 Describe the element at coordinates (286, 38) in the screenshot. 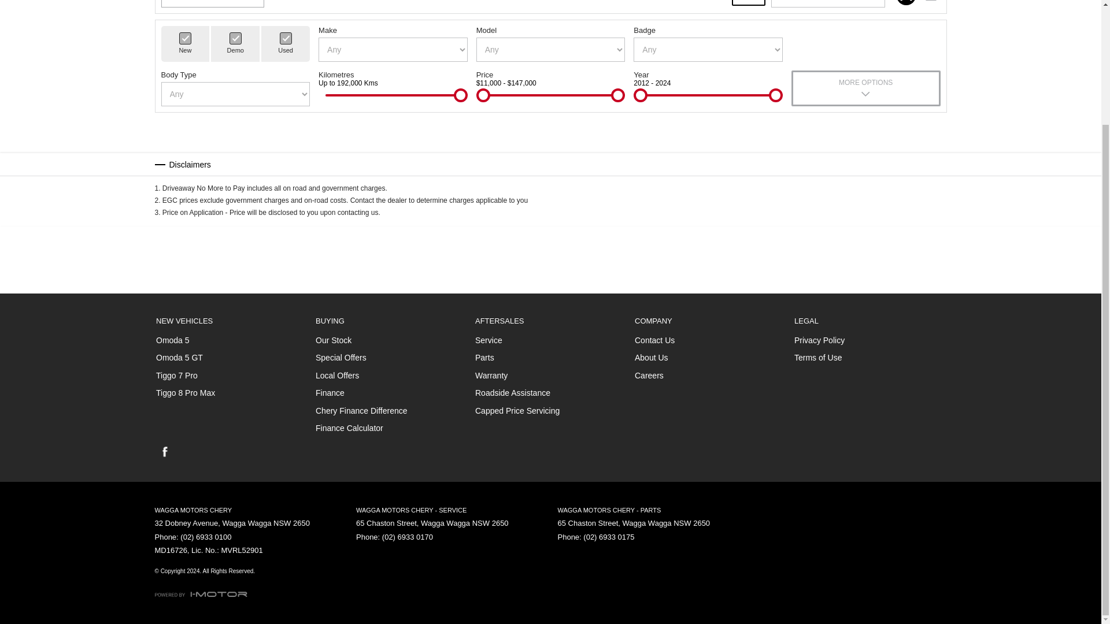

I see `Used` at that location.